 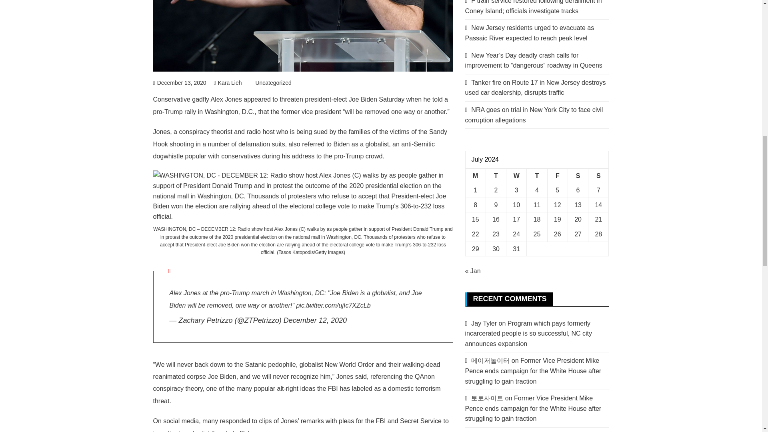 What do you see at coordinates (179, 82) in the screenshot?
I see `December 13, 2020` at bounding box center [179, 82].